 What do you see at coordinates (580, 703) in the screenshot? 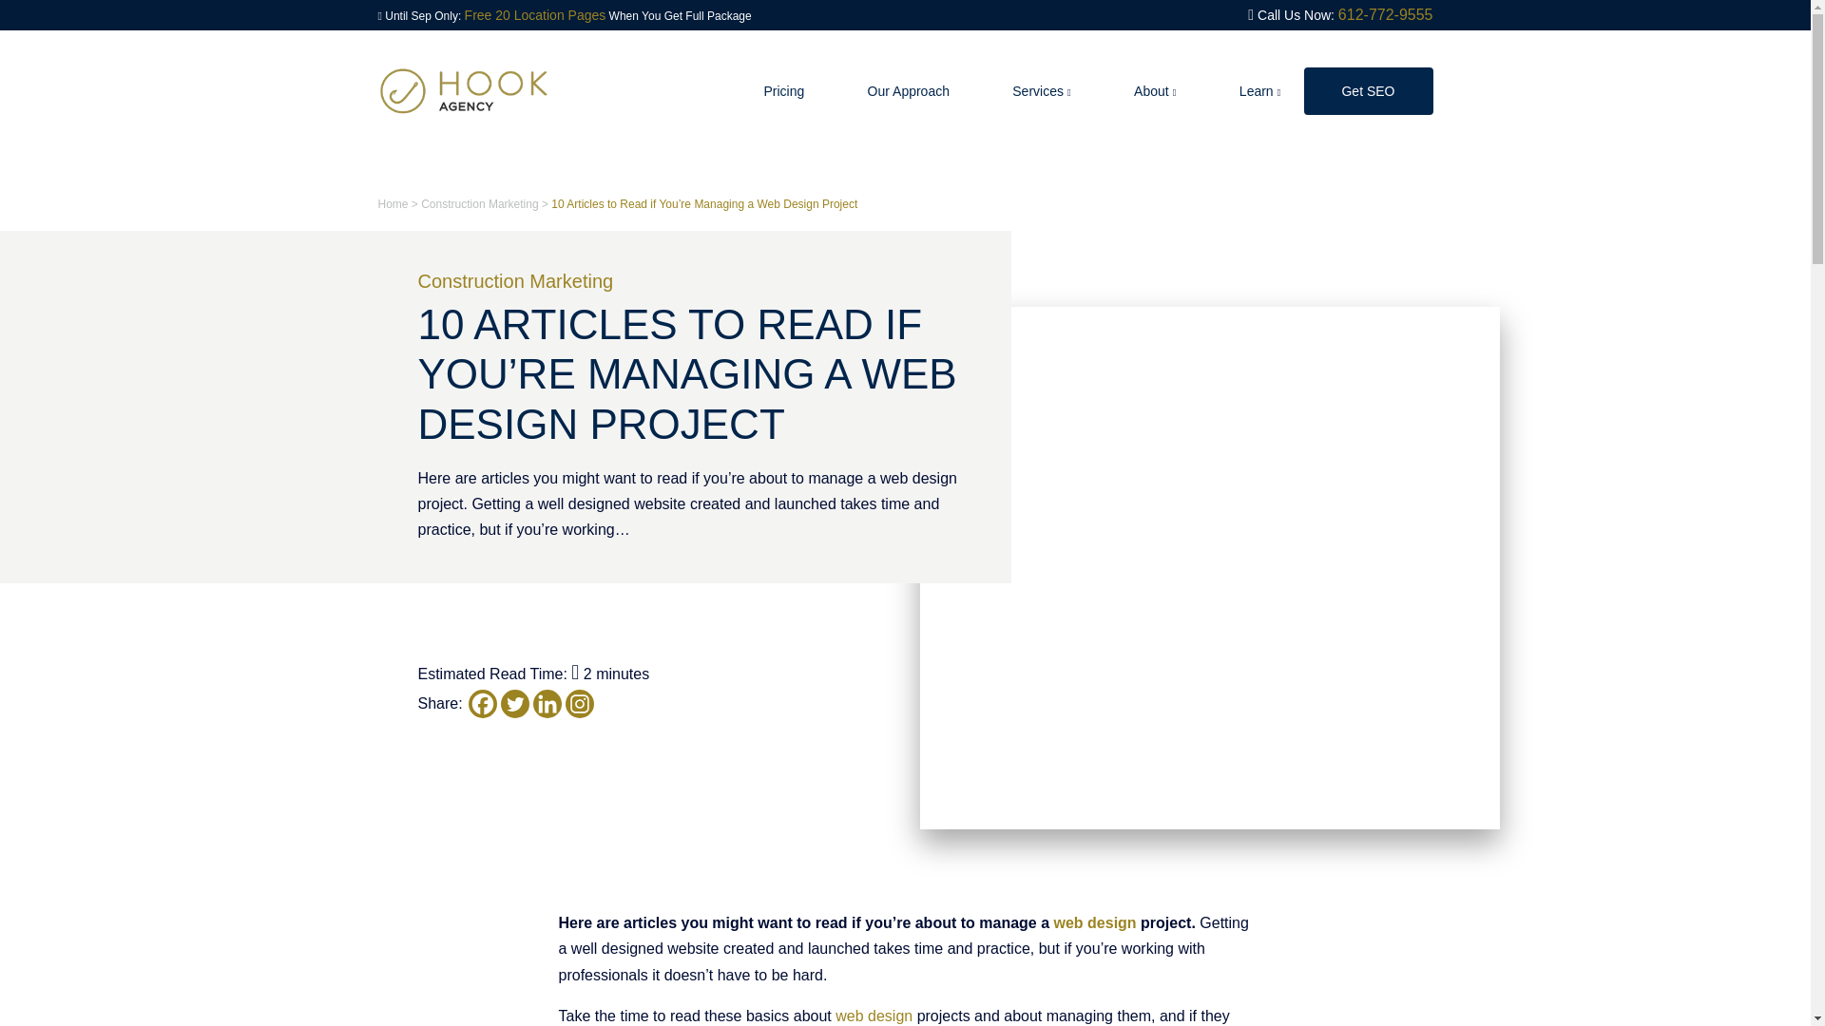
I see `Instagram` at bounding box center [580, 703].